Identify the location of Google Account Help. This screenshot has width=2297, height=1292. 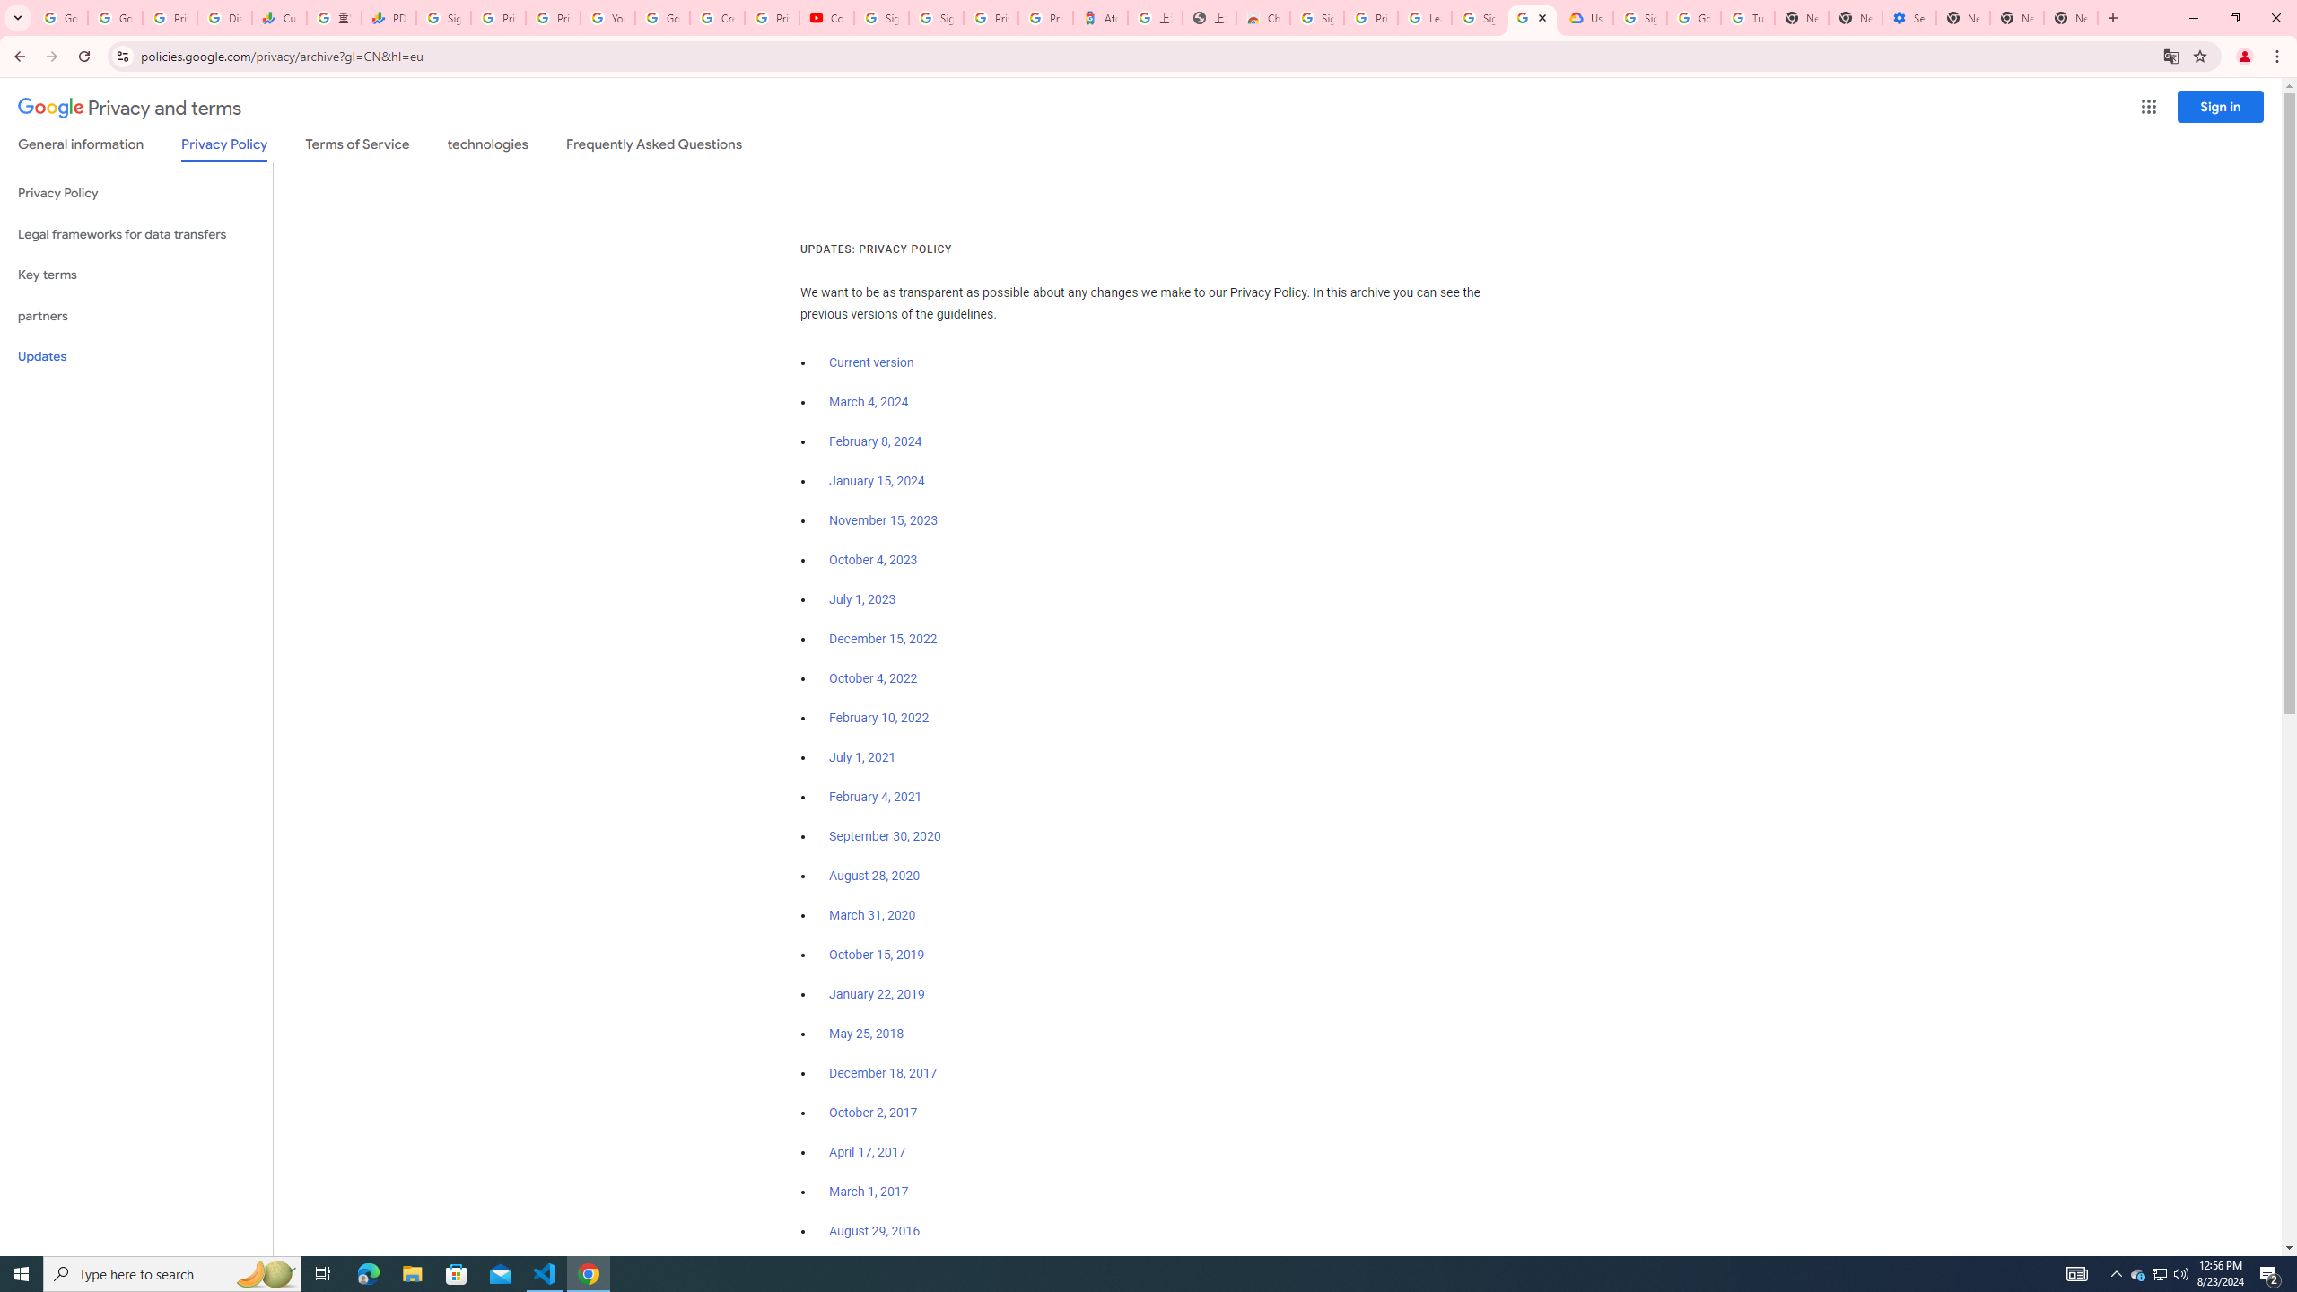
(662, 18).